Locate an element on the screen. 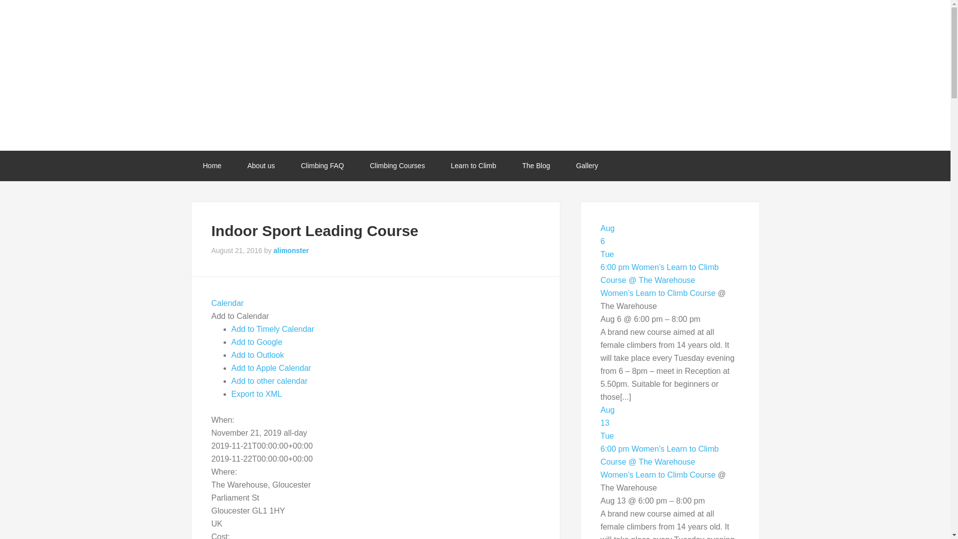 The image size is (958, 539). Subscribe to this calendar in another plain-text calendar is located at coordinates (212, 166).